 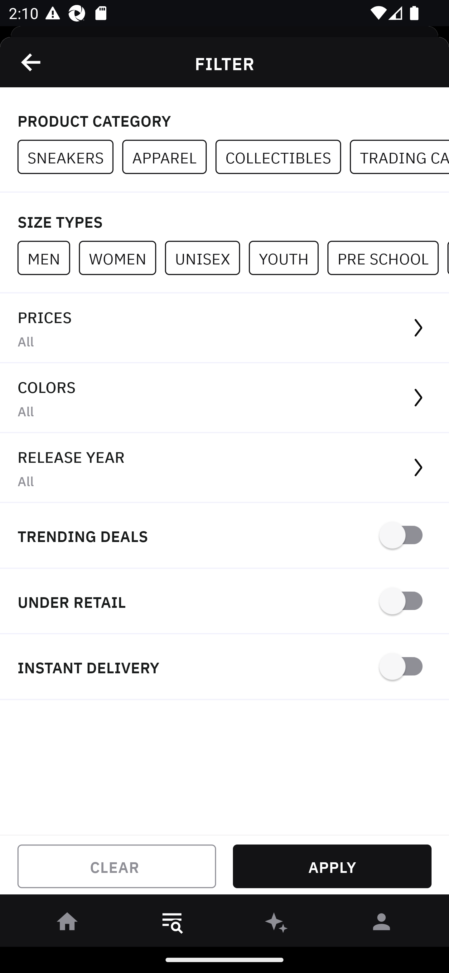 What do you see at coordinates (169, 157) in the screenshot?
I see `APPAREL` at bounding box center [169, 157].